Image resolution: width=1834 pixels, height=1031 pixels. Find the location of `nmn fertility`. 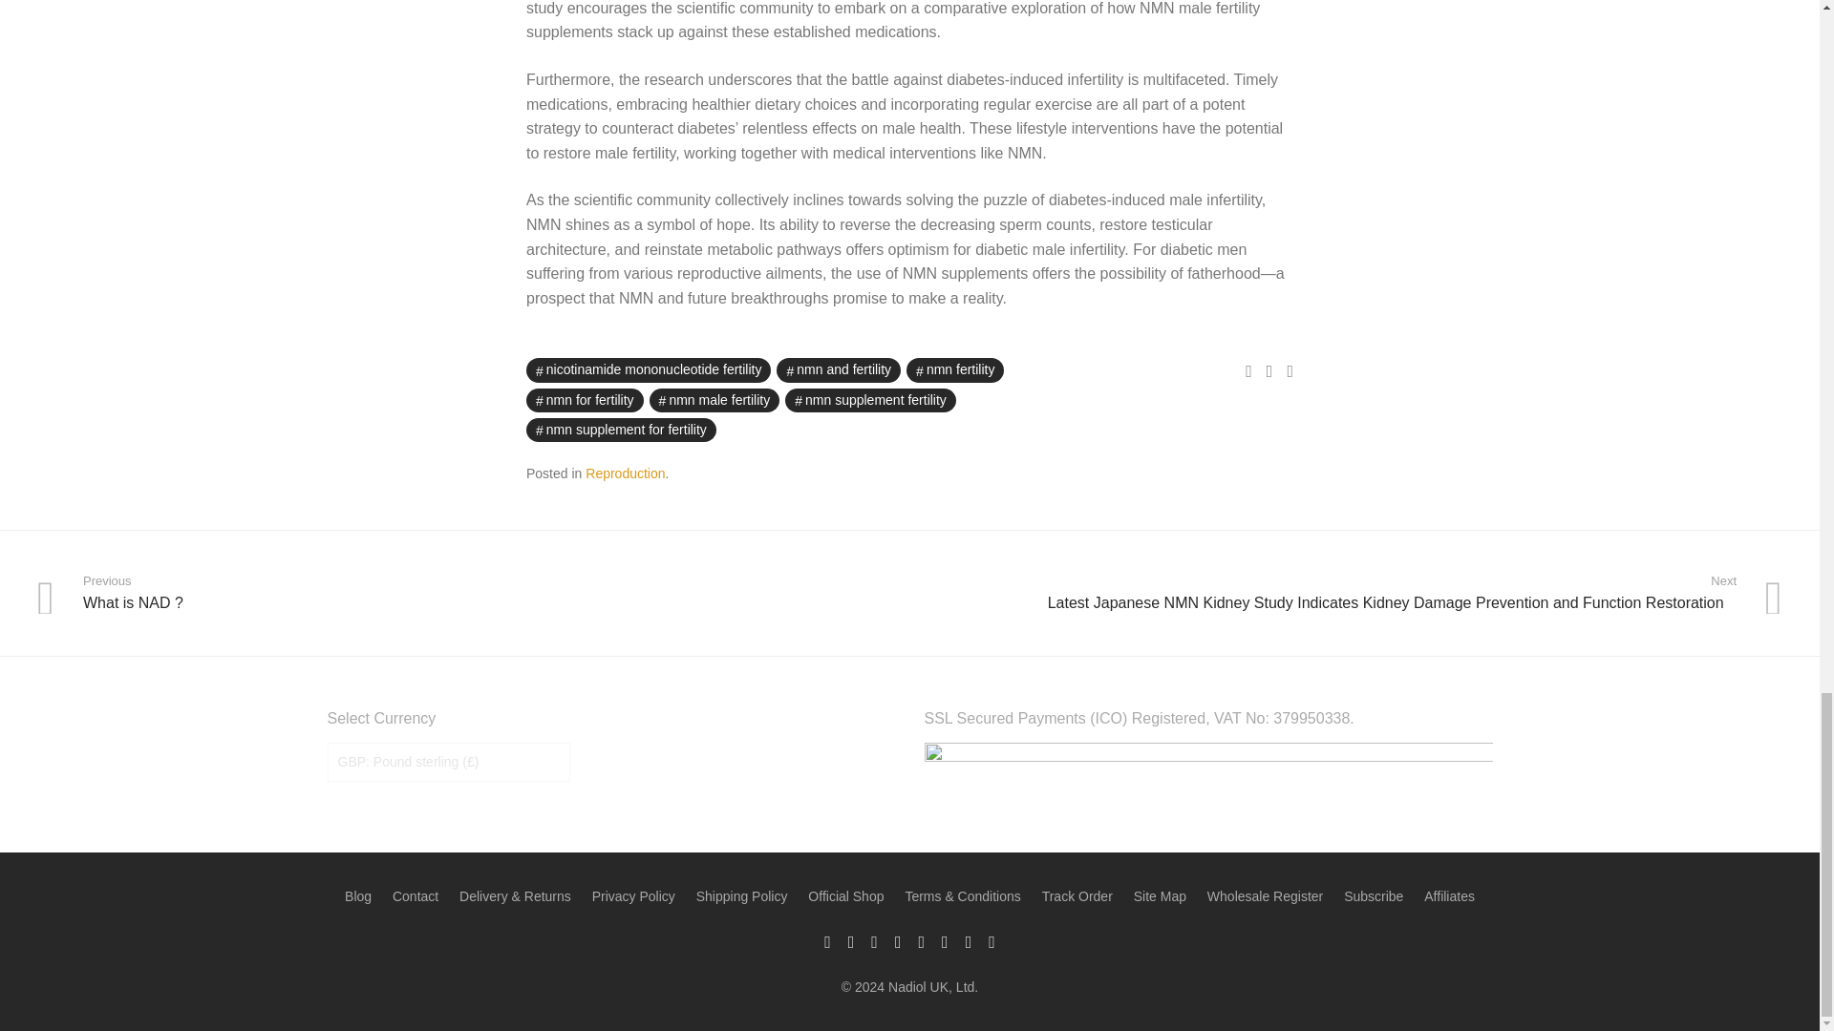

nmn fertility is located at coordinates (954, 368).